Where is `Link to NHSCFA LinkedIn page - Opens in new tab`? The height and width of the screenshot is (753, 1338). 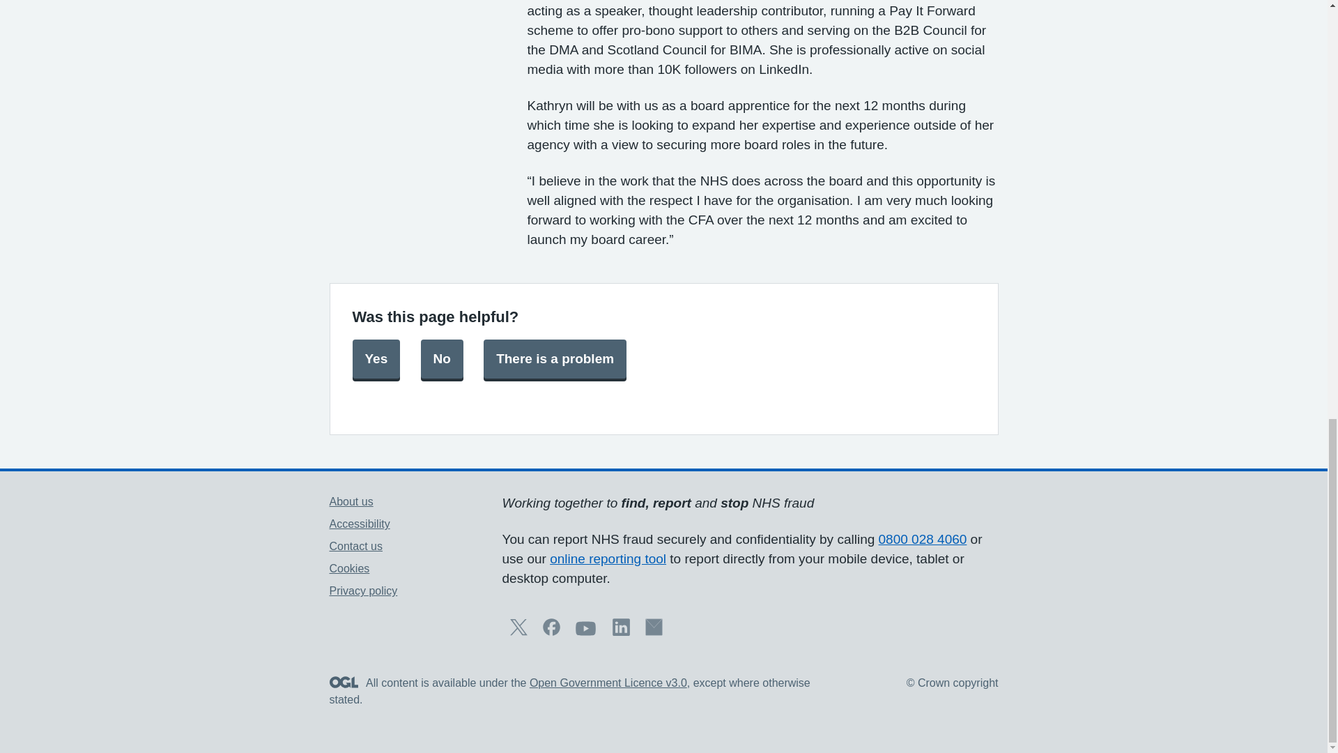 Link to NHSCFA LinkedIn page - Opens in new tab is located at coordinates (622, 632).